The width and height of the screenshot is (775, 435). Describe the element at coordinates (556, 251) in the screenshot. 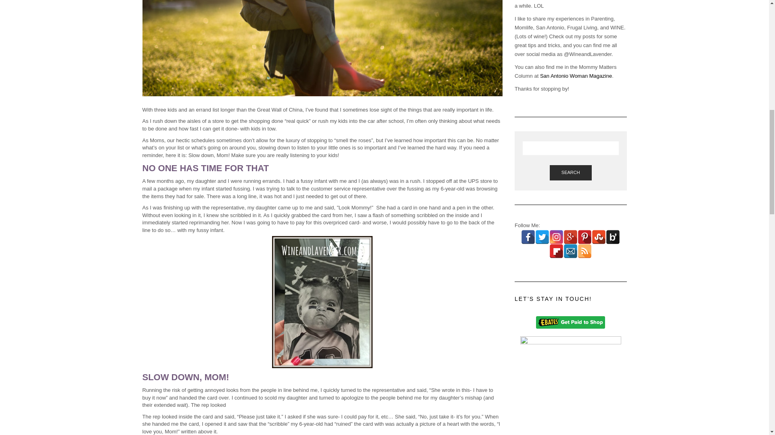

I see `Flipboard` at that location.